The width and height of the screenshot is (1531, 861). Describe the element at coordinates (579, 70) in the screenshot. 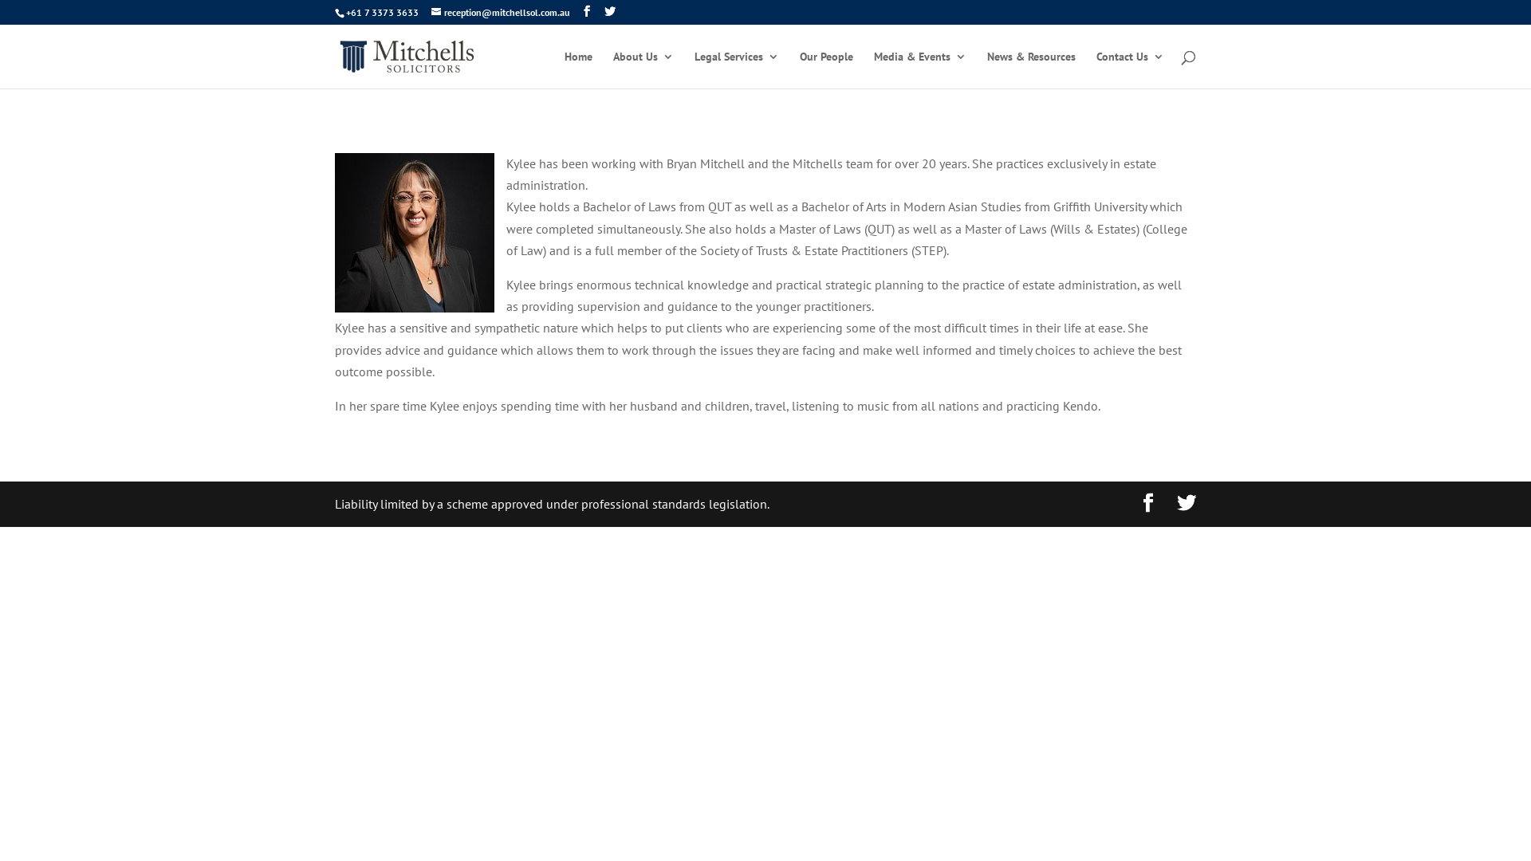

I see `Home` at that location.